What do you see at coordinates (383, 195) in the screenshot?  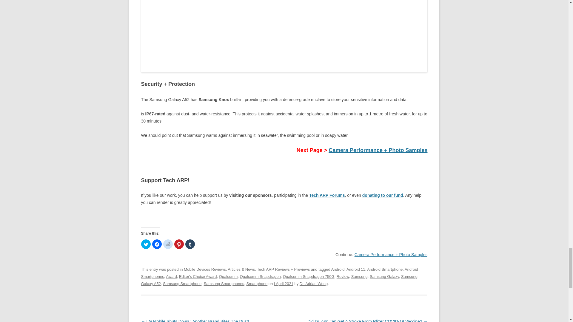 I see `donating to our fund` at bounding box center [383, 195].